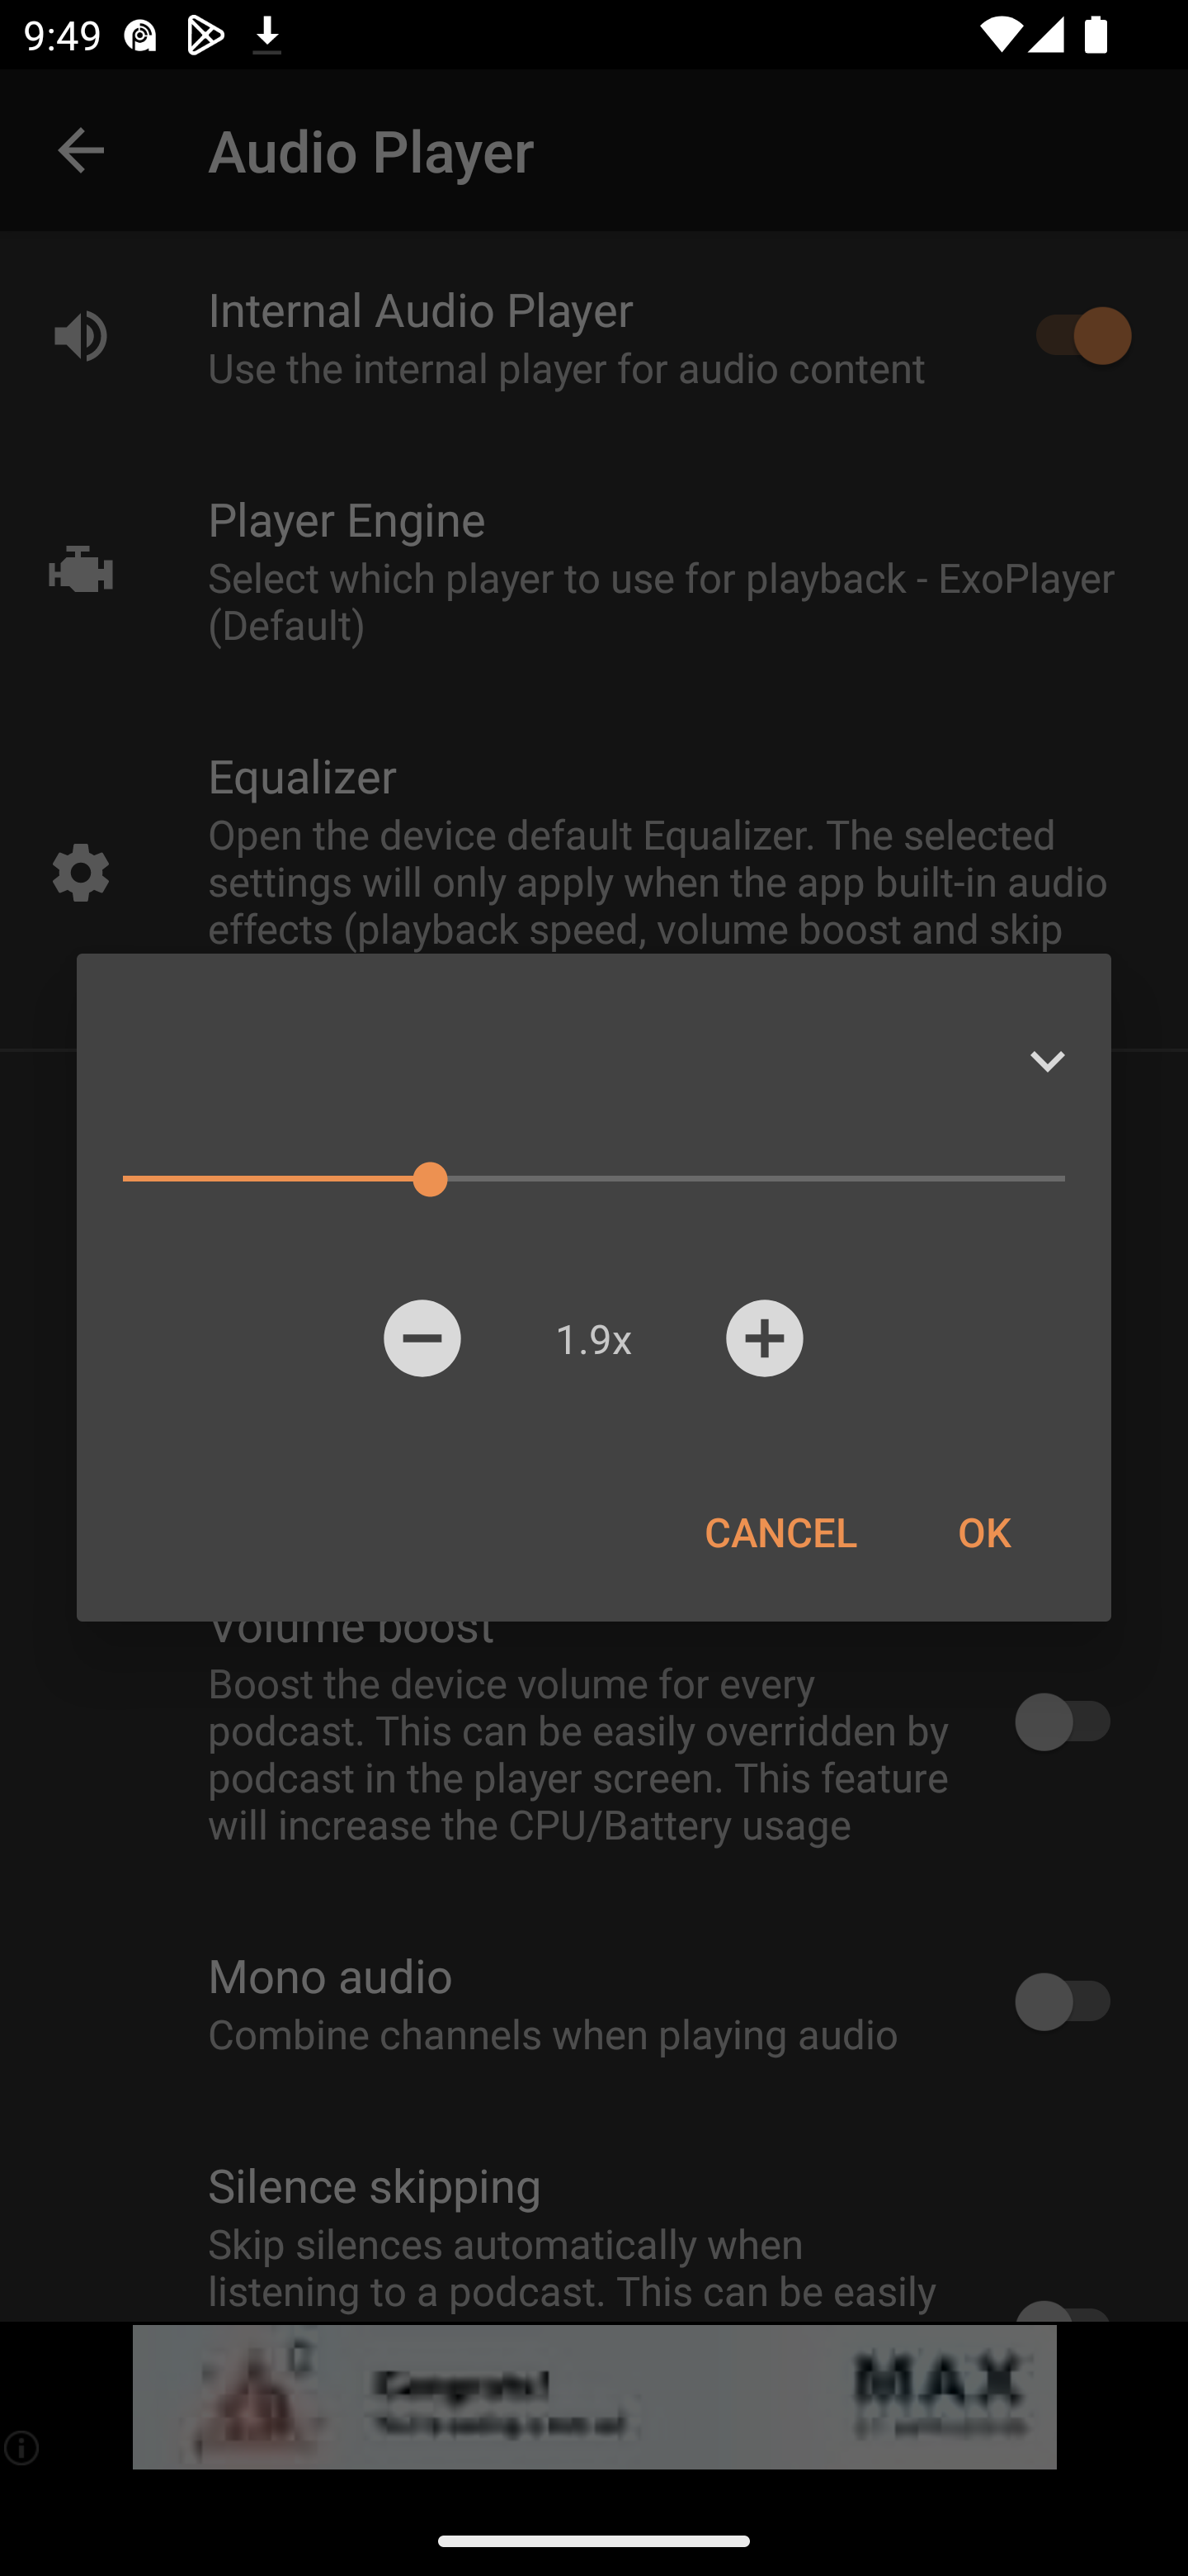  What do you see at coordinates (780, 1531) in the screenshot?
I see `CANCEL` at bounding box center [780, 1531].